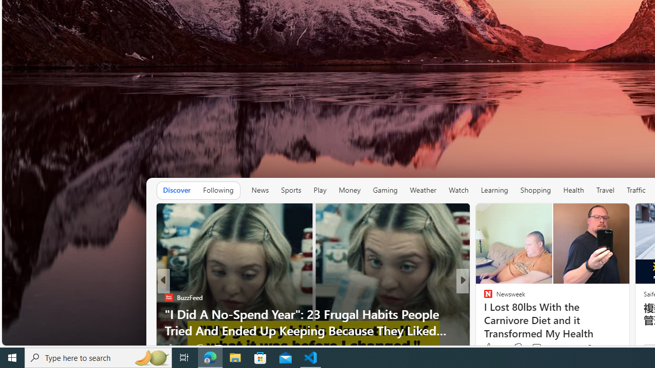 Image resolution: width=655 pixels, height=368 pixels. What do you see at coordinates (491, 348) in the screenshot?
I see `186 Like` at bounding box center [491, 348].